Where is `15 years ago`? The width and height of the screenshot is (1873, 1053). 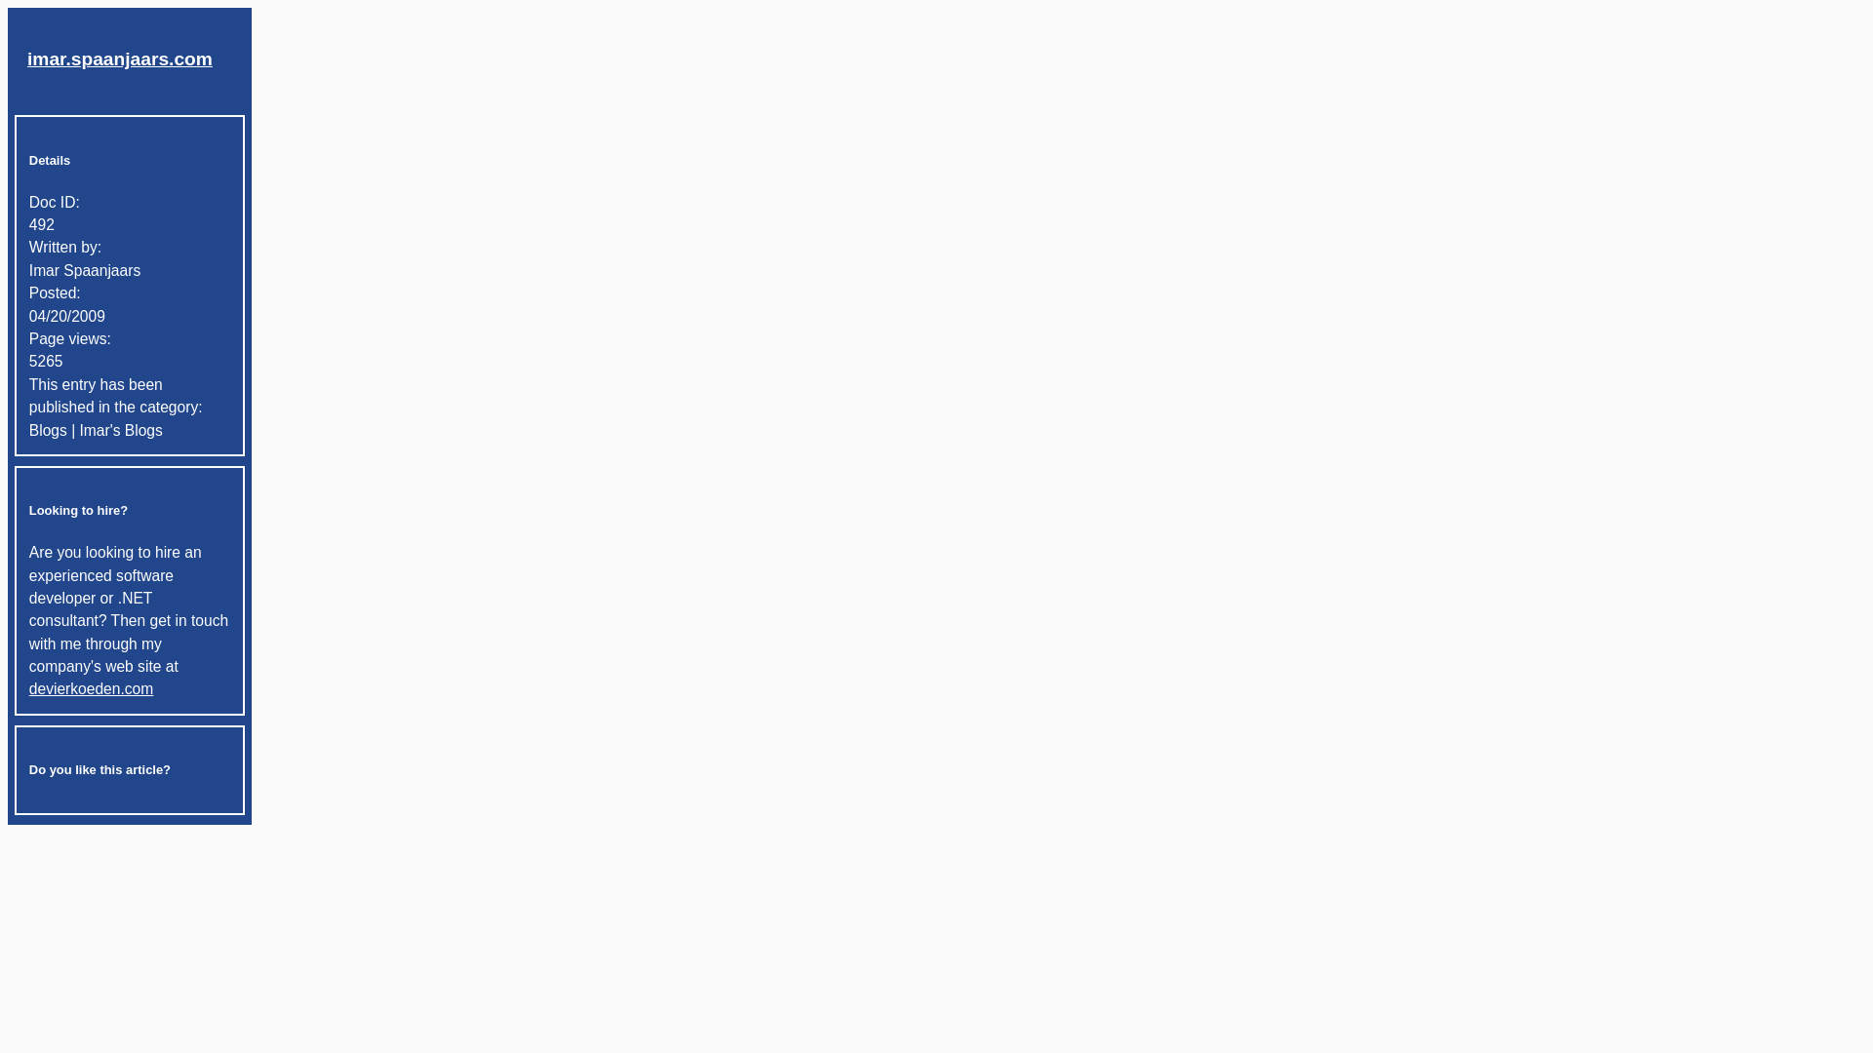 15 years ago is located at coordinates (130, 316).